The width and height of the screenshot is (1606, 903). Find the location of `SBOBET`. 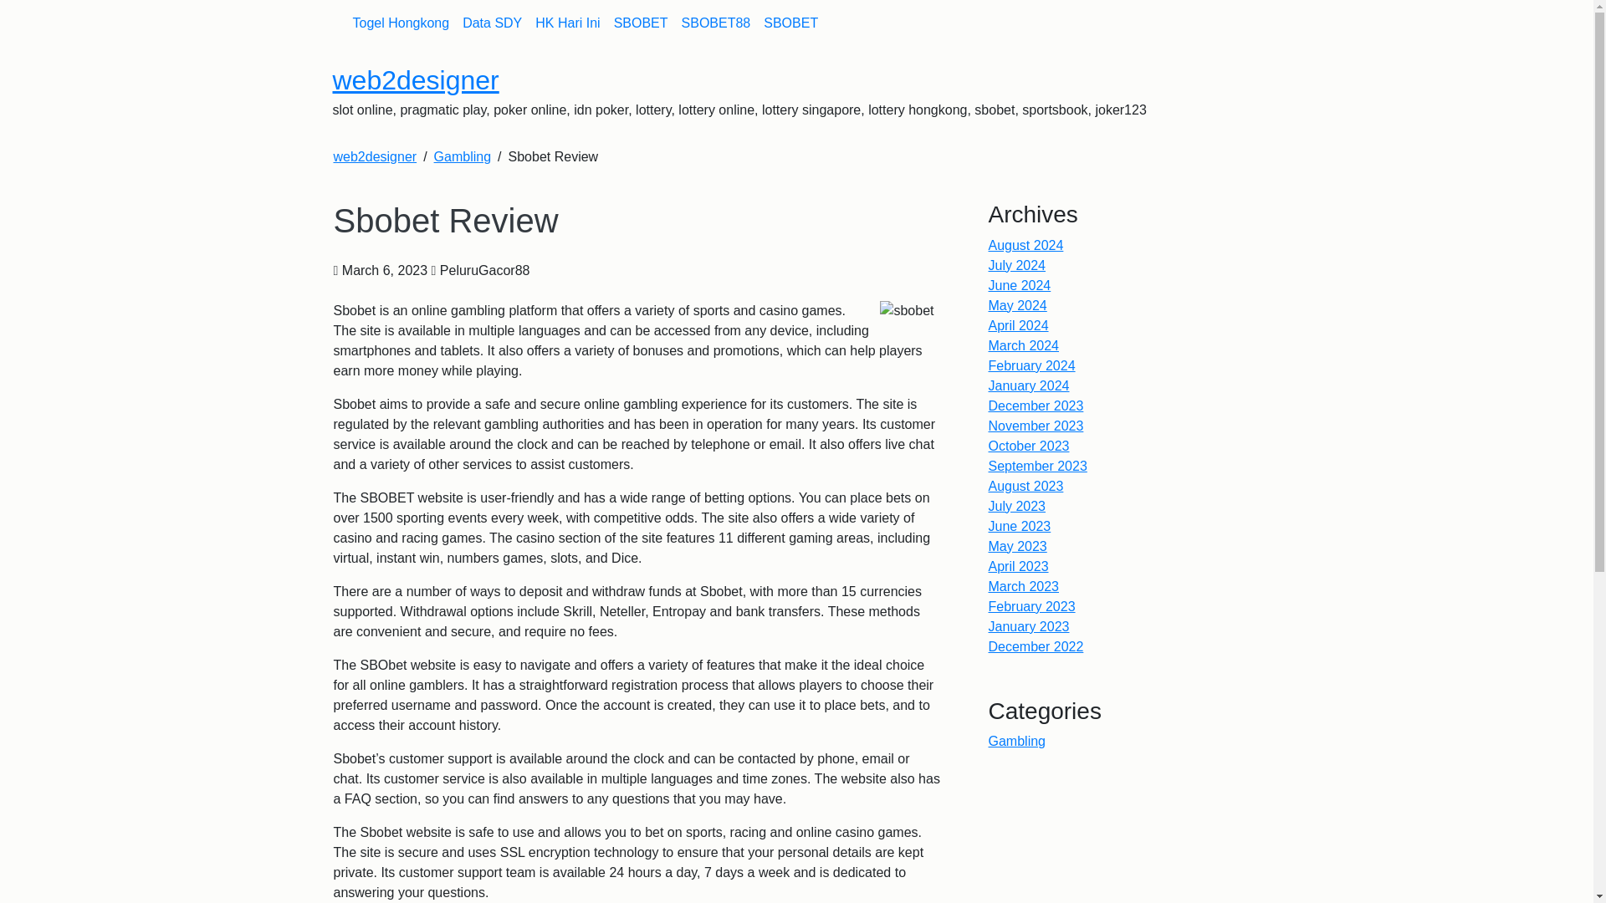

SBOBET is located at coordinates (641, 23).